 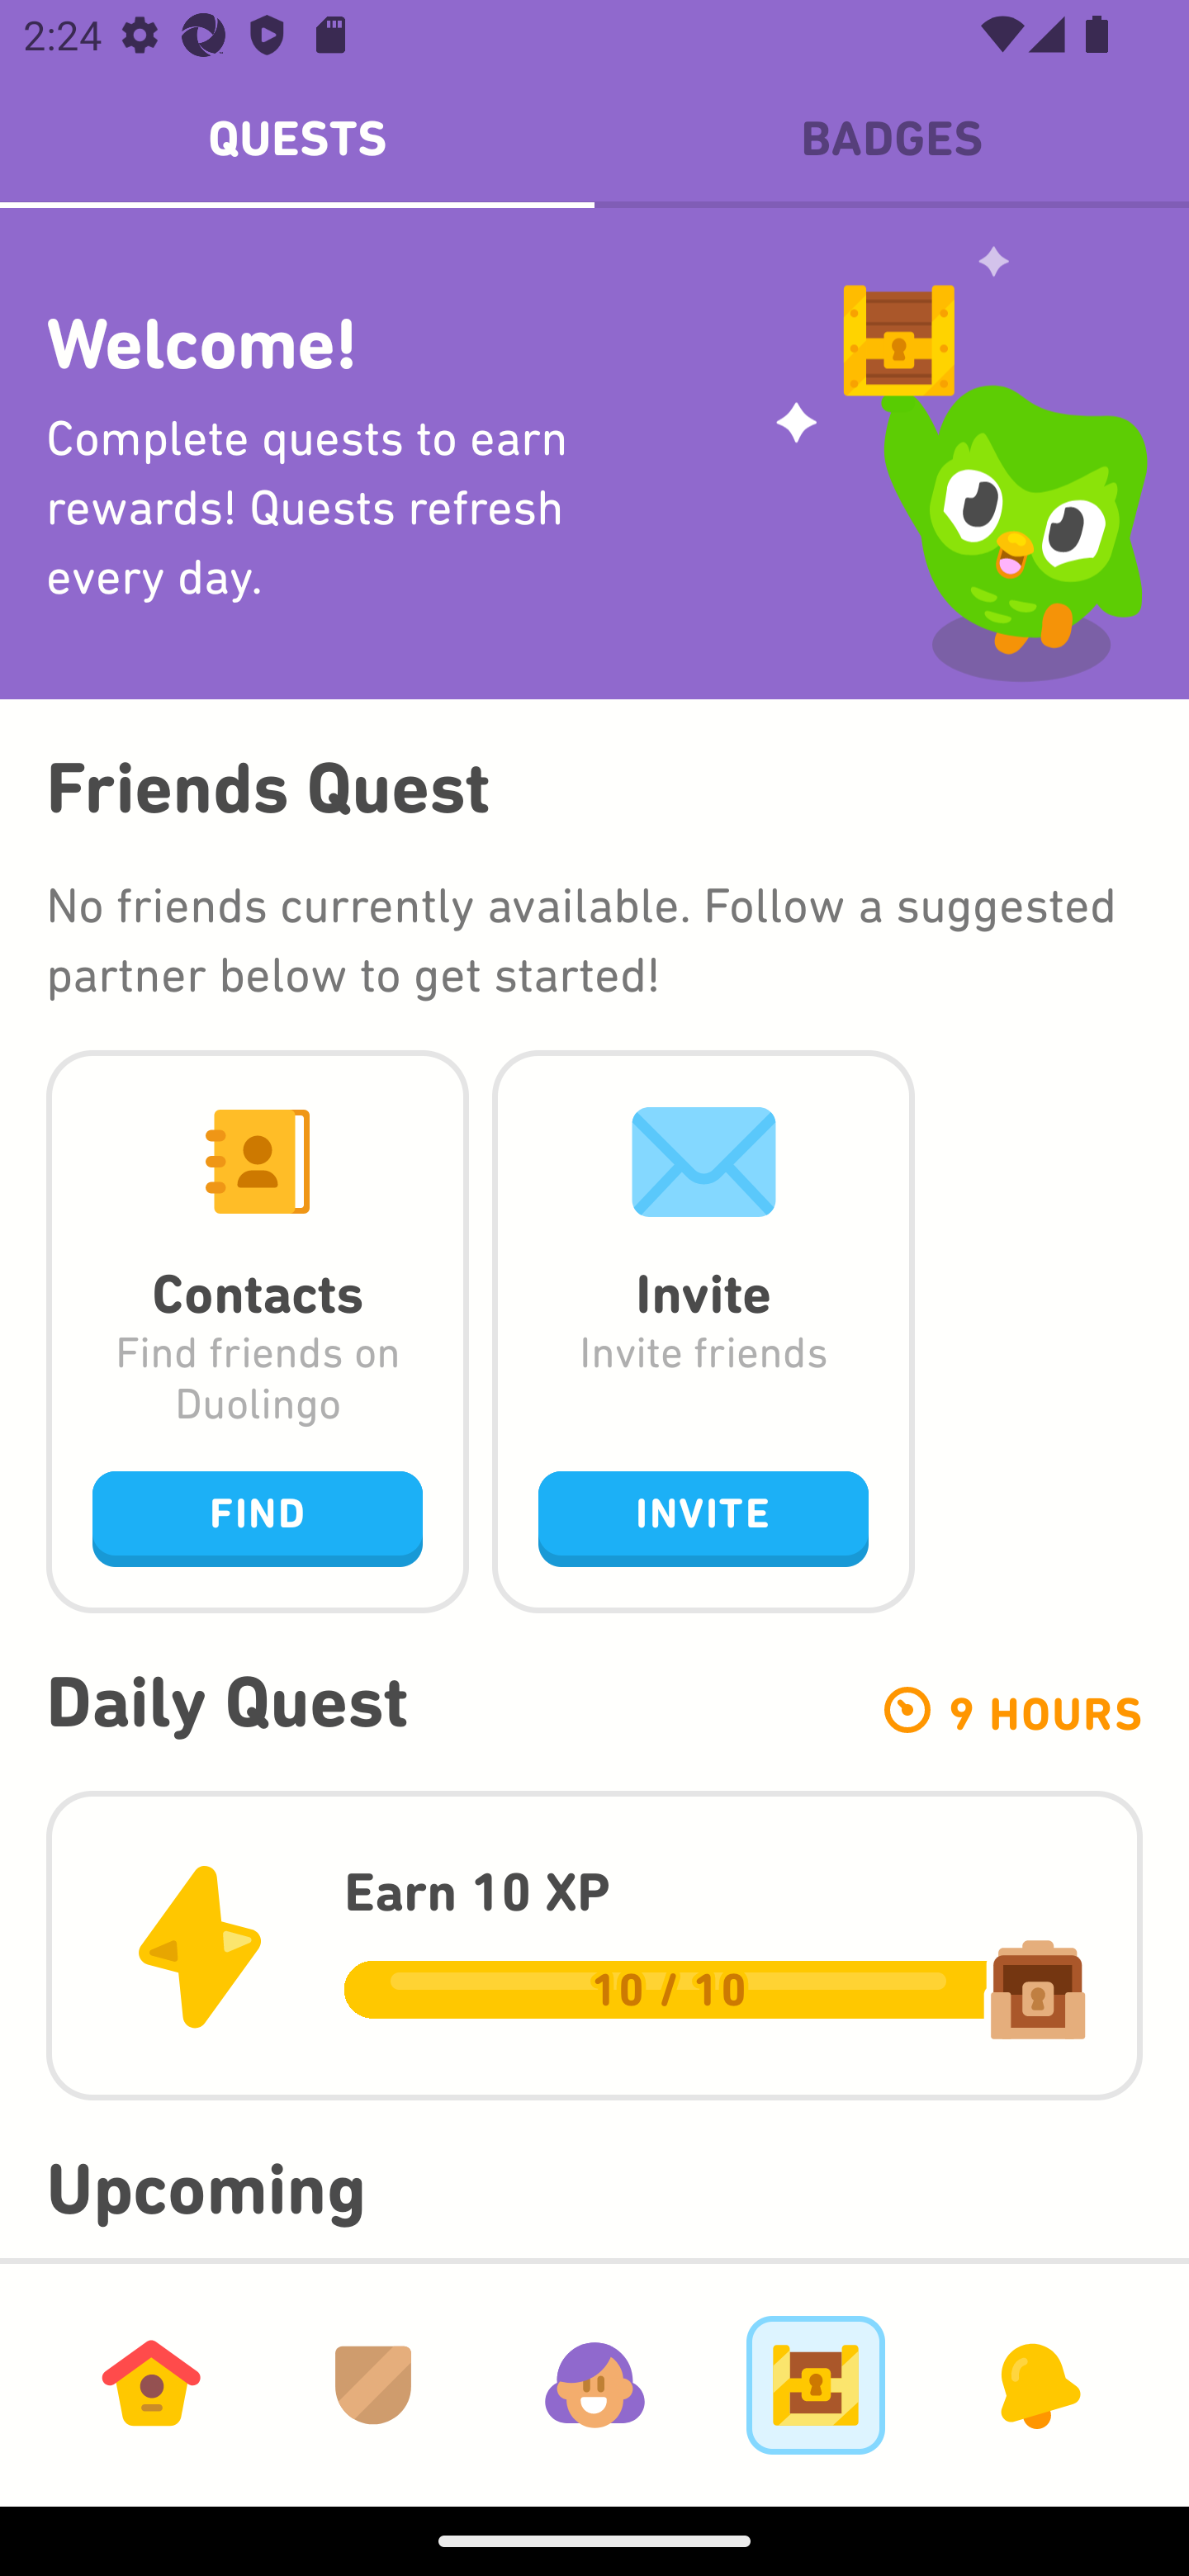 I want to click on Goals Tab, so click(x=816, y=2384).